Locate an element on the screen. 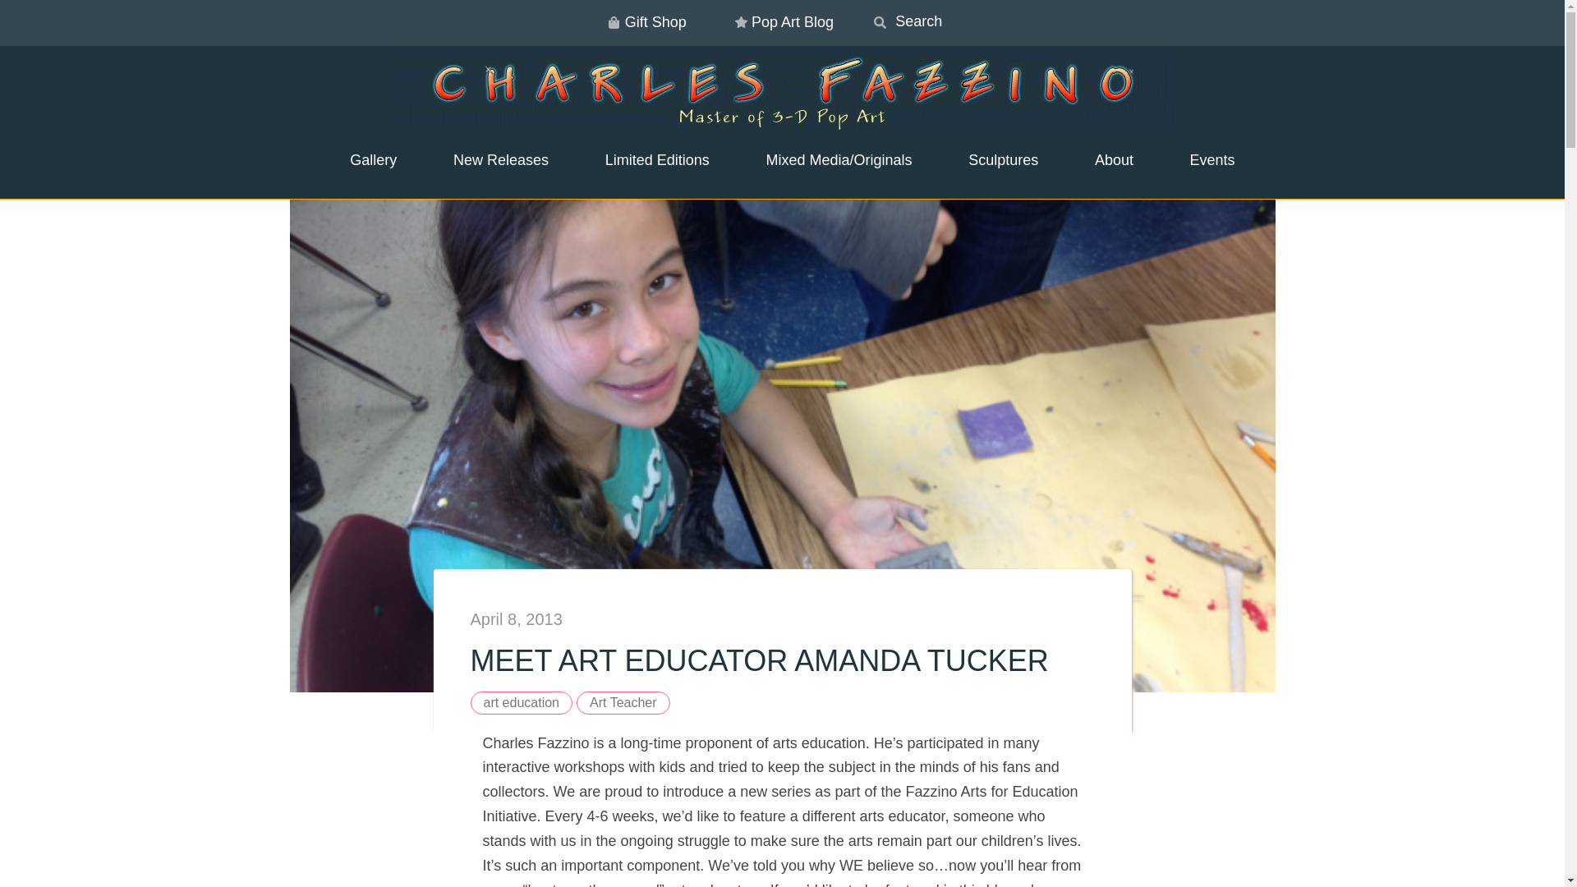 Image resolution: width=1577 pixels, height=887 pixels. Art Teacher is located at coordinates (623, 703).